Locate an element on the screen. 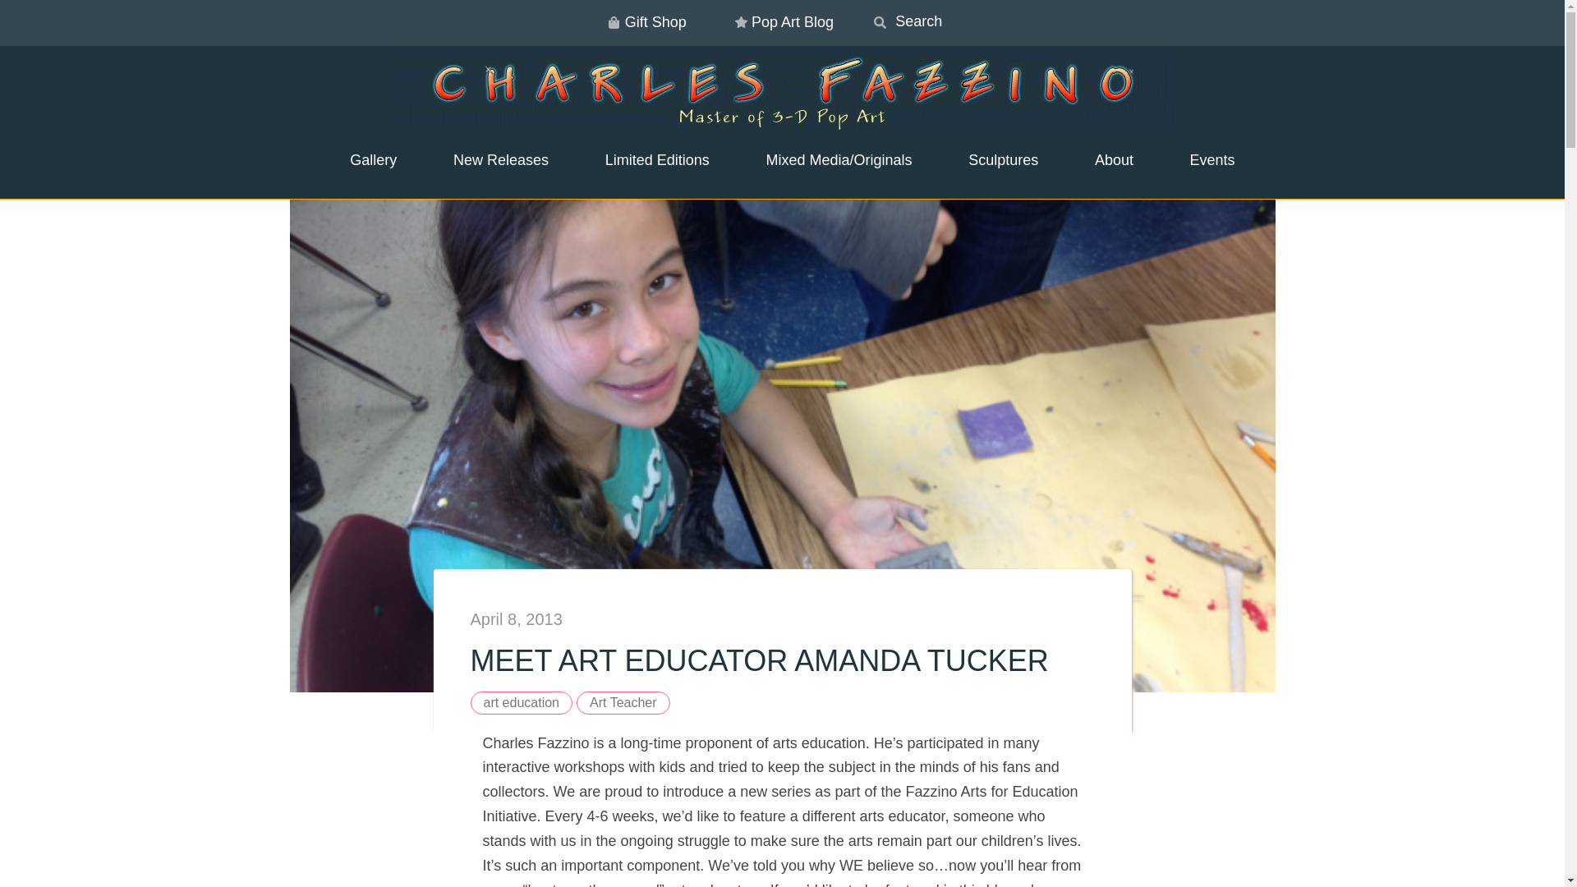 Image resolution: width=1577 pixels, height=887 pixels. Art Teacher is located at coordinates (623, 703).